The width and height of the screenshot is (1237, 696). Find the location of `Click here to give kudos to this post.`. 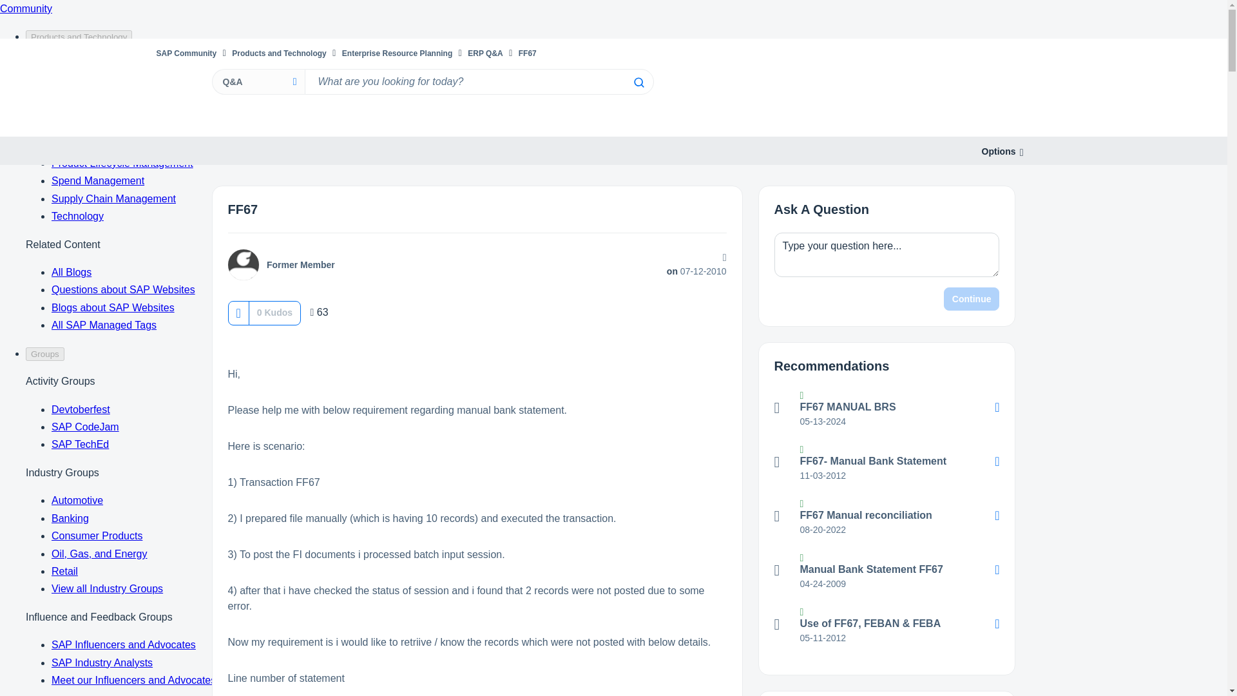

Click here to give kudos to this post. is located at coordinates (238, 313).